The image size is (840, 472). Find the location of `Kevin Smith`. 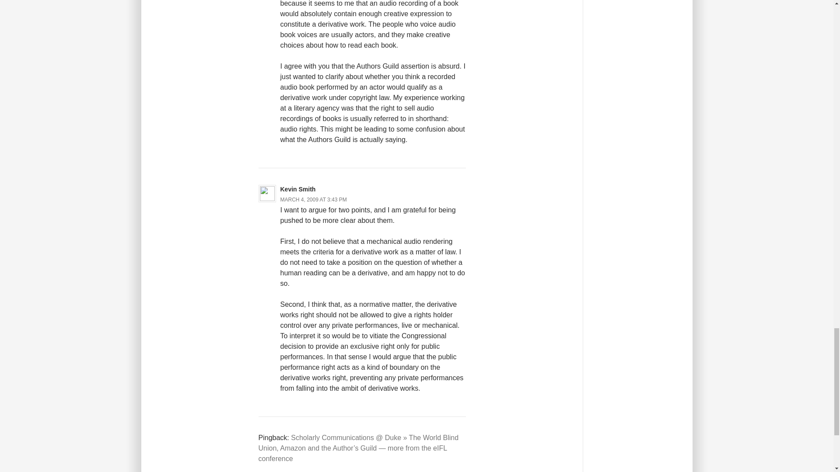

Kevin Smith is located at coordinates (297, 189).